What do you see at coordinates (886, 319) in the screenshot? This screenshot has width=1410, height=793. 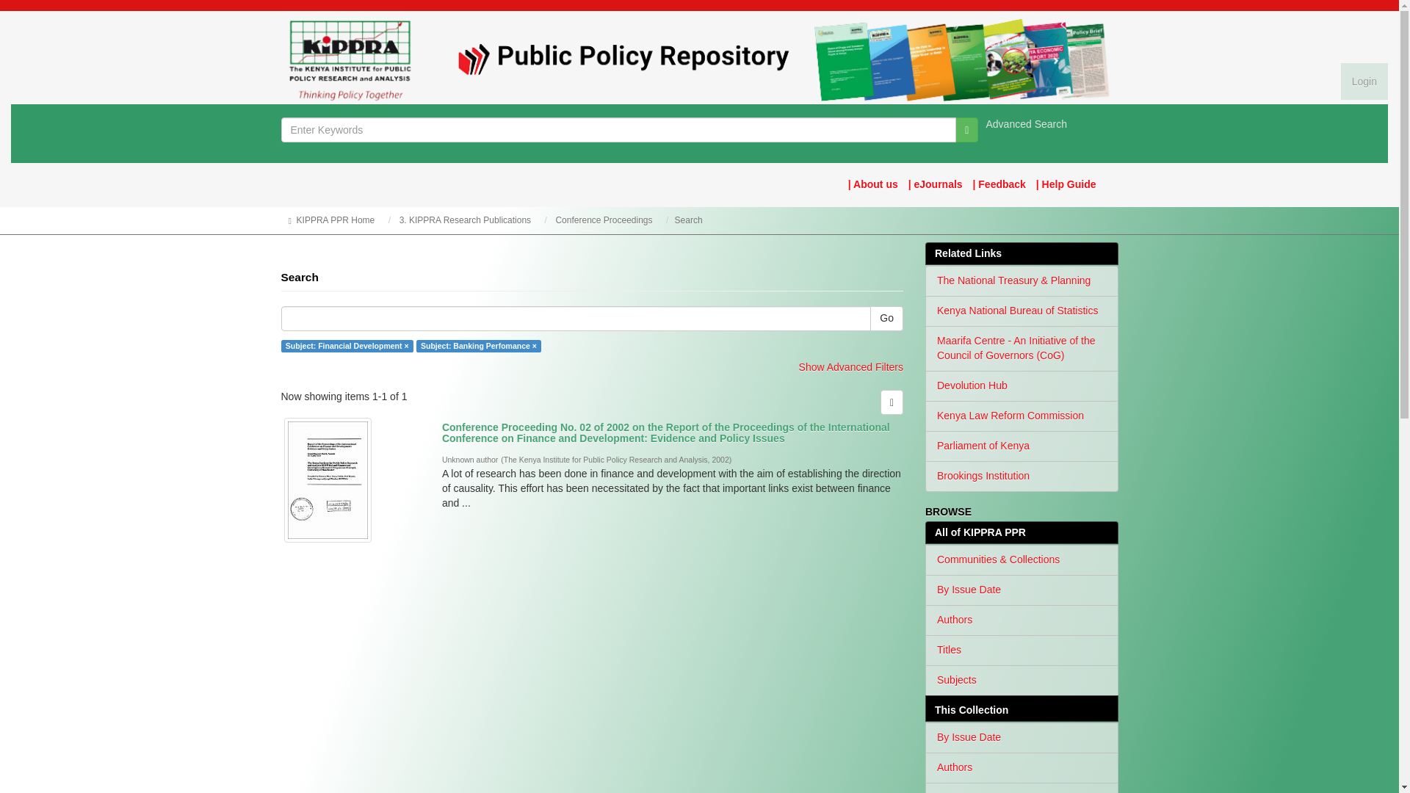 I see `Go` at bounding box center [886, 319].